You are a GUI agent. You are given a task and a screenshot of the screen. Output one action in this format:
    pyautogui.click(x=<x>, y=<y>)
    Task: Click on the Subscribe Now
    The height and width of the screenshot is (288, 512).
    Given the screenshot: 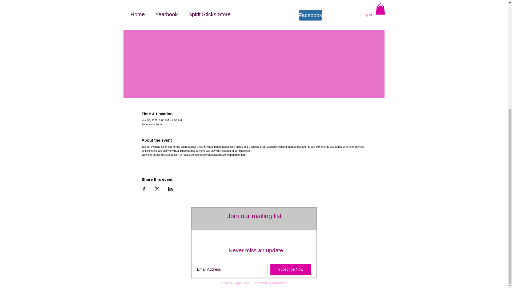 What is the action you would take?
    pyautogui.click(x=291, y=269)
    